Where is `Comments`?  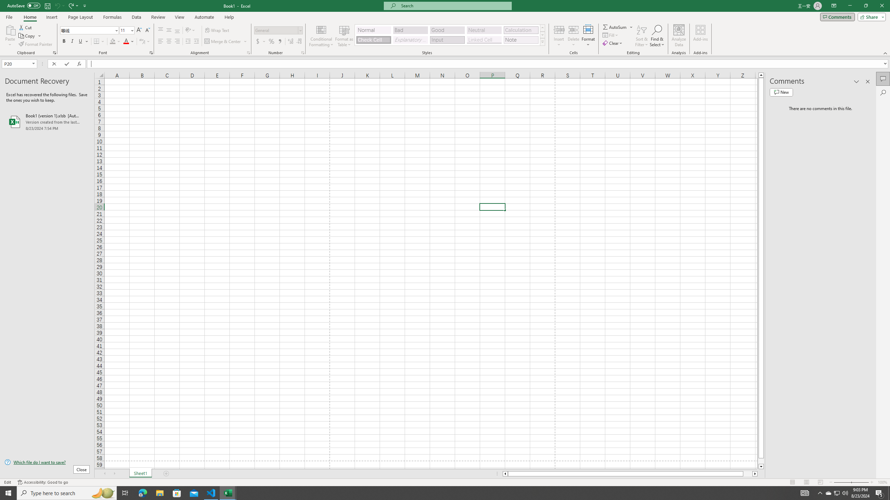 Comments is located at coordinates (883, 79).